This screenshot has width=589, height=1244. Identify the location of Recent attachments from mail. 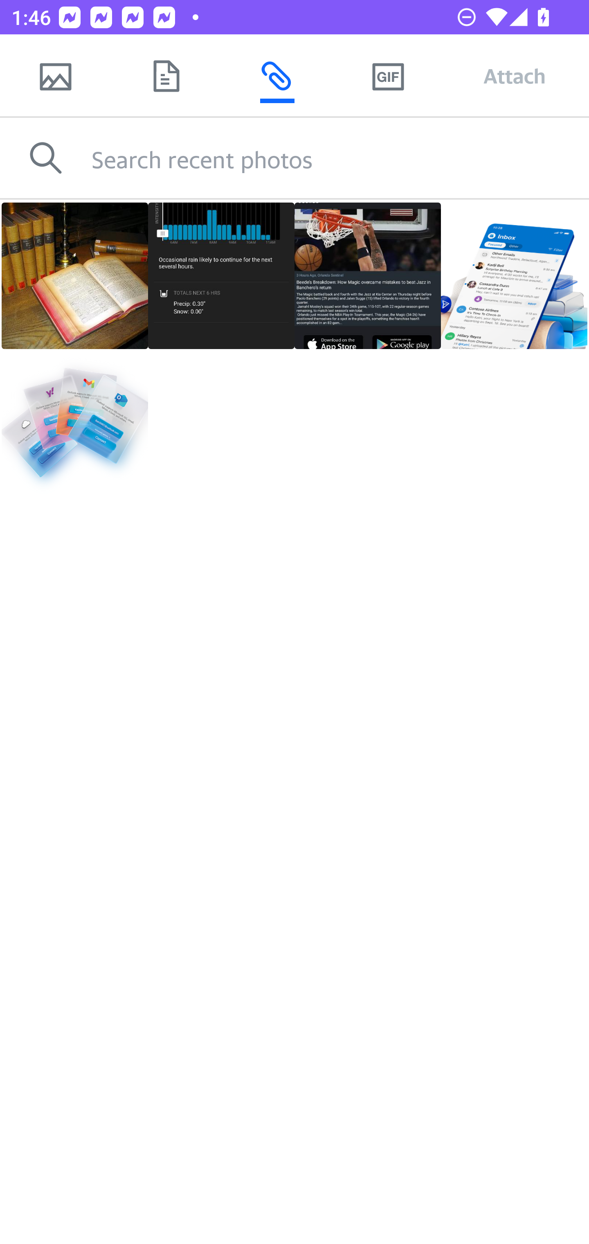
(277, 76).